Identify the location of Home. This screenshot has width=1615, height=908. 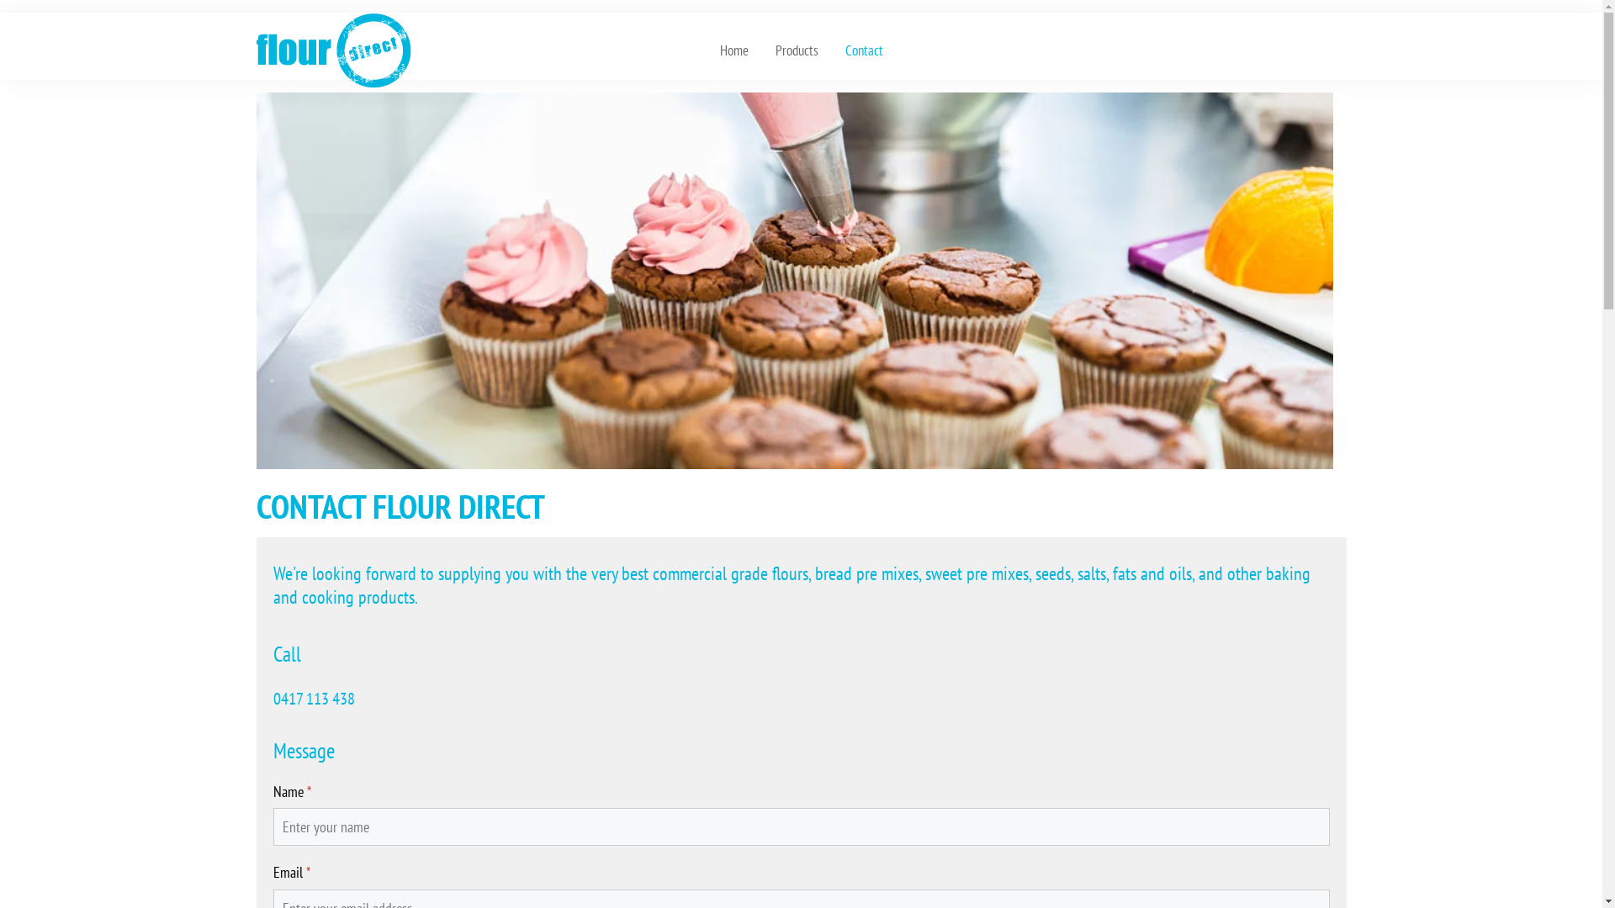
(734, 50).